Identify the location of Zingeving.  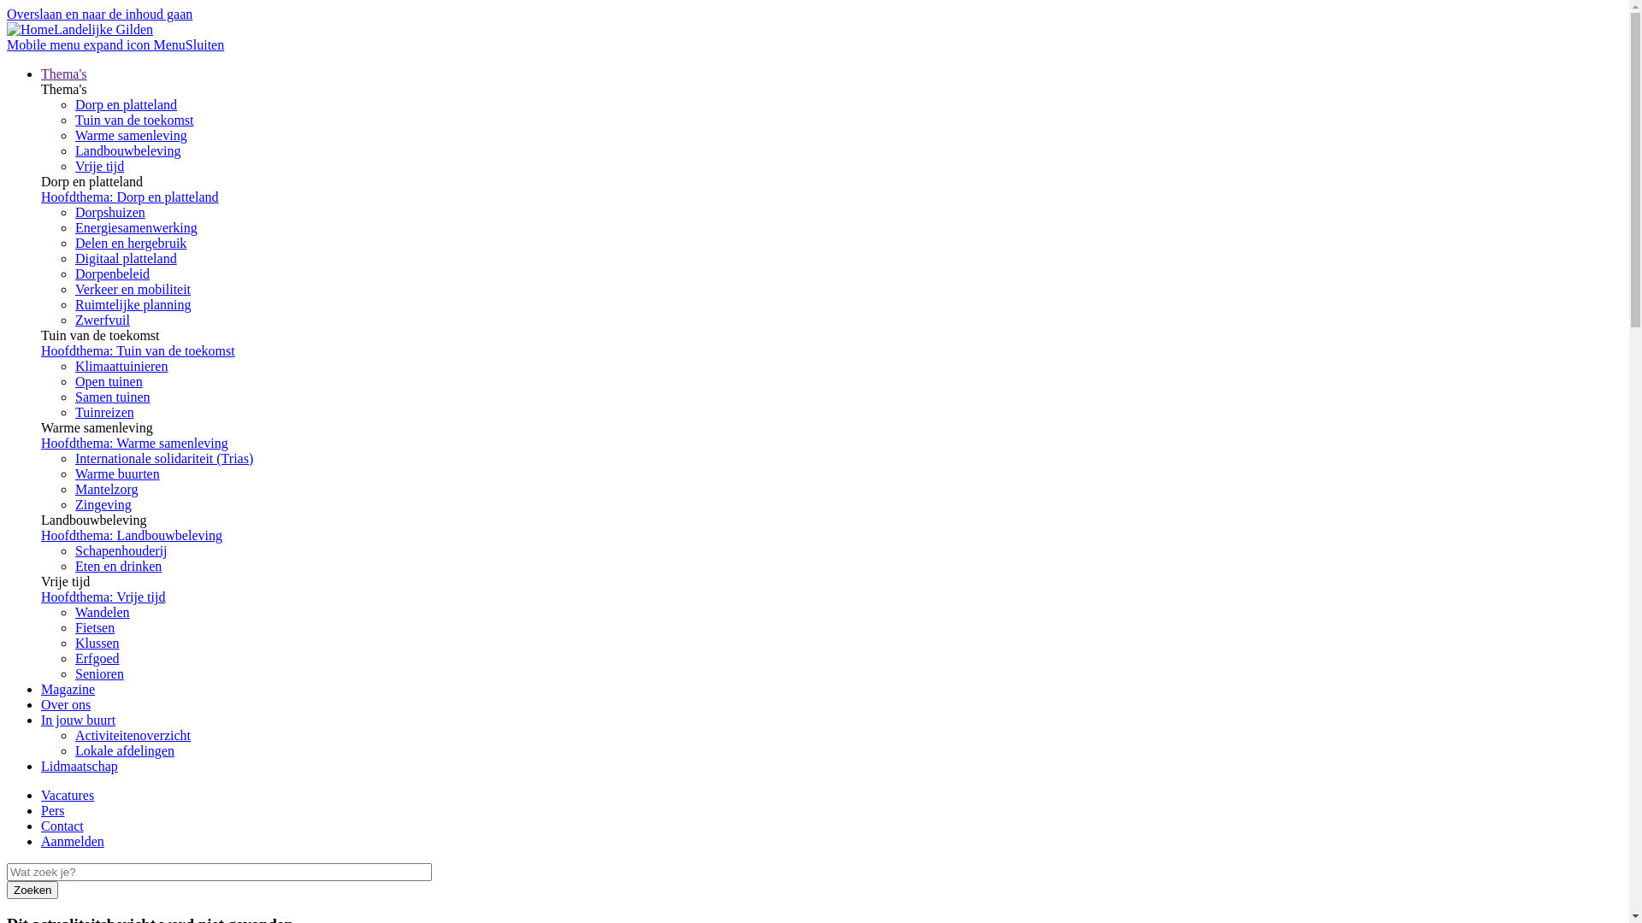
(103, 504).